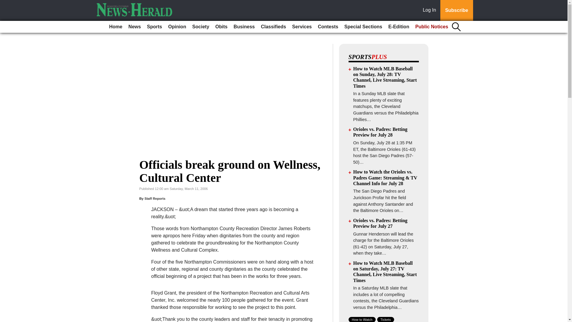  What do you see at coordinates (135, 27) in the screenshot?
I see `News` at bounding box center [135, 27].